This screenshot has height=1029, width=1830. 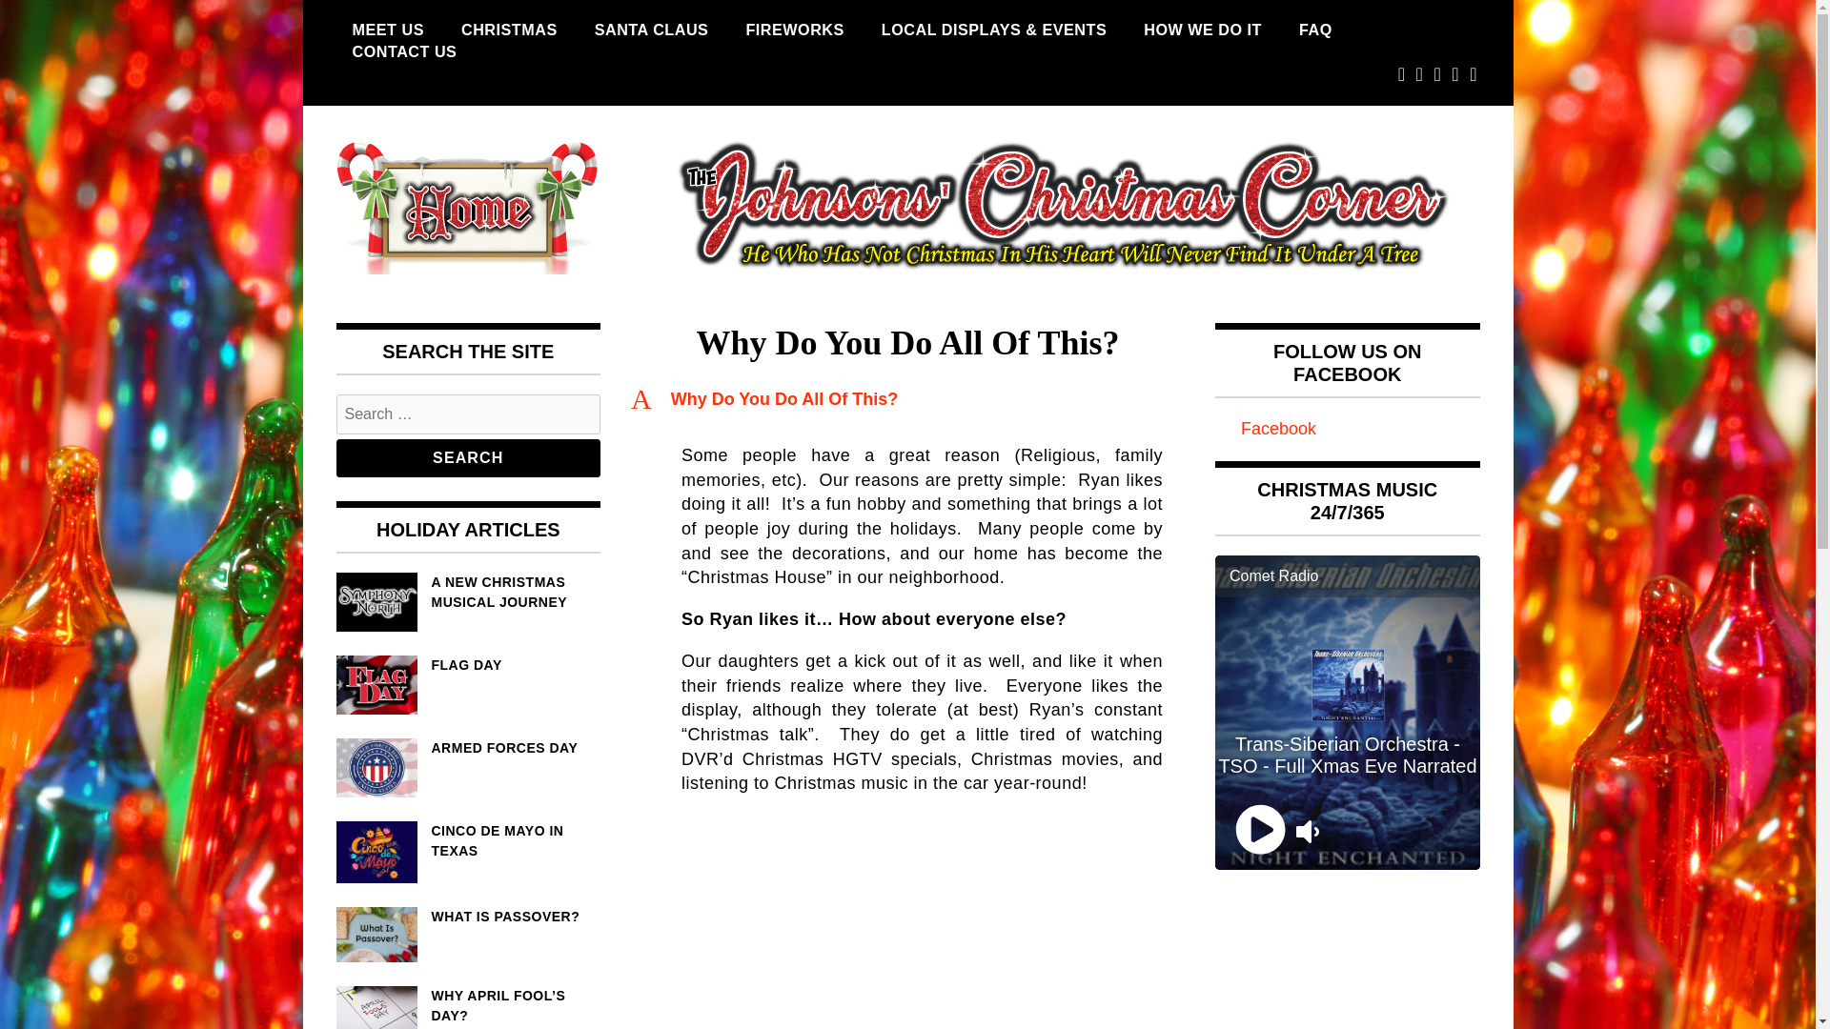 What do you see at coordinates (403, 51) in the screenshot?
I see `CONTACT US` at bounding box center [403, 51].